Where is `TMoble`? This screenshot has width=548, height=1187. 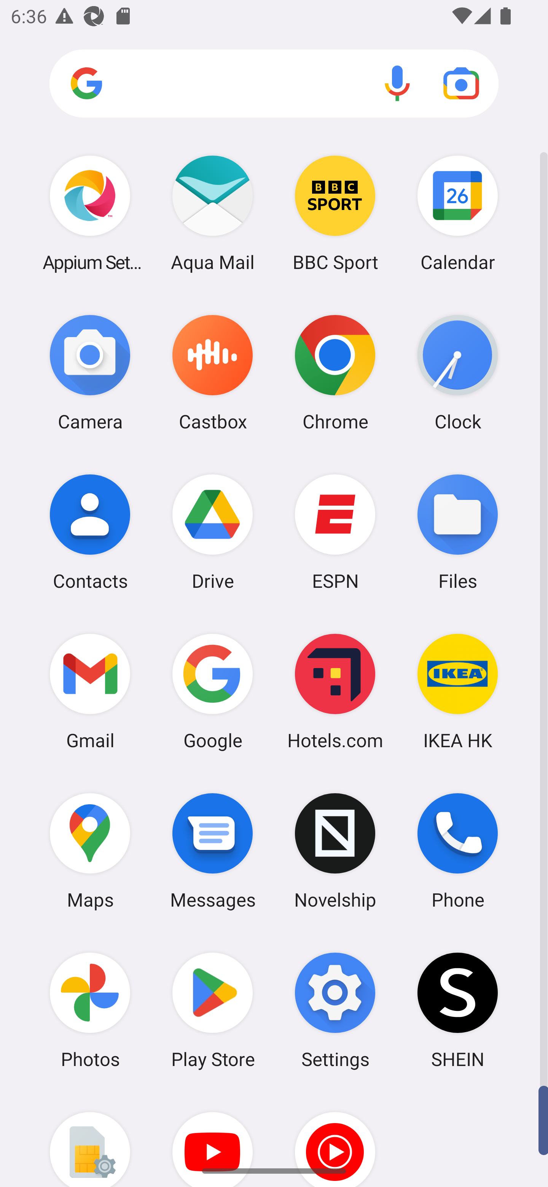
TMoble is located at coordinates (90, 1138).